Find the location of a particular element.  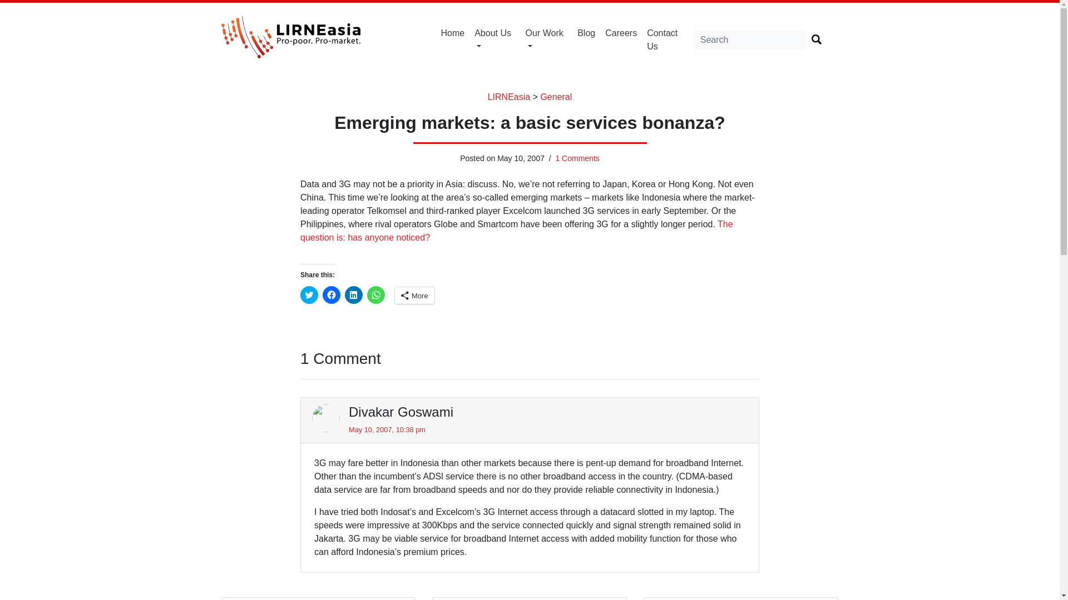

Contact Us is located at coordinates (667, 39).